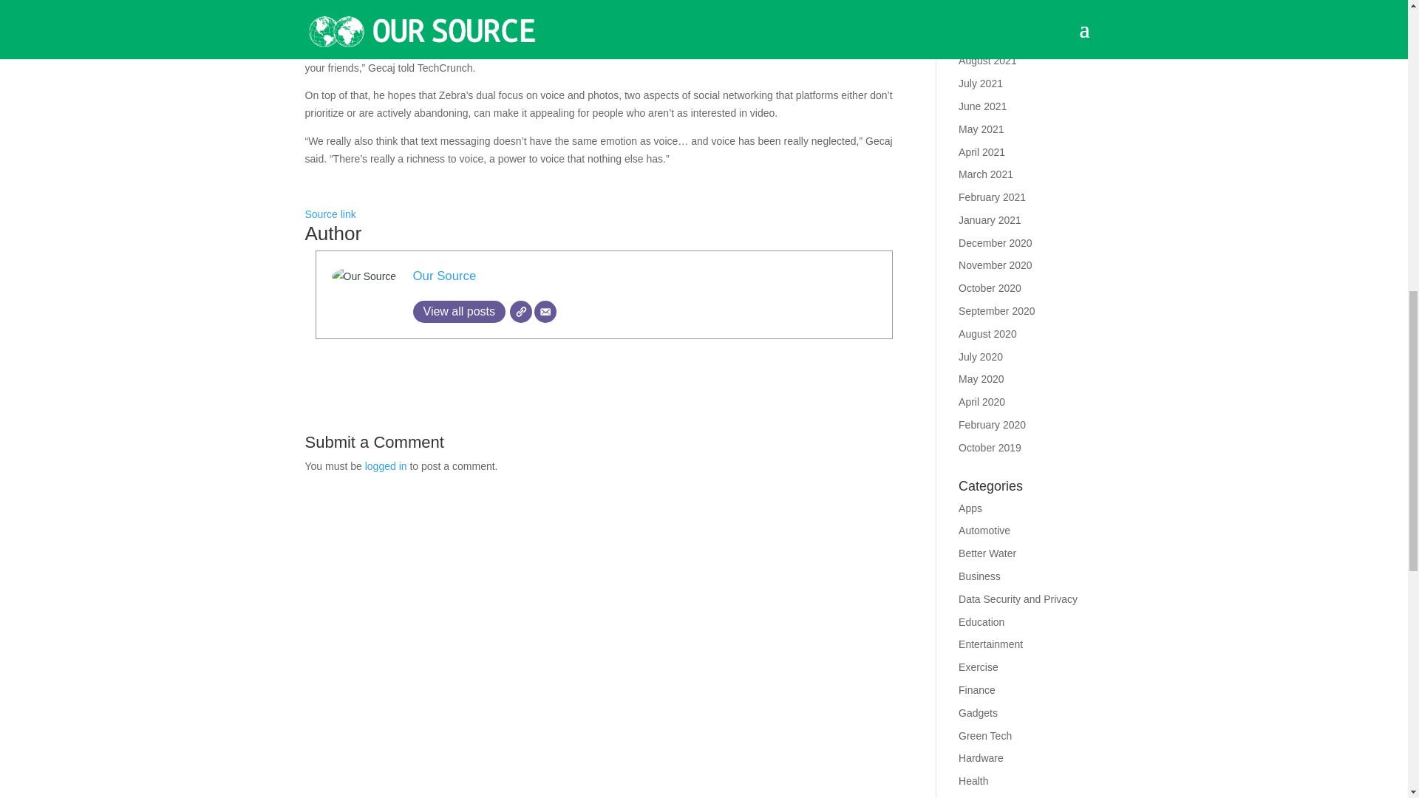  What do you see at coordinates (330, 214) in the screenshot?
I see `Source link` at bounding box center [330, 214].